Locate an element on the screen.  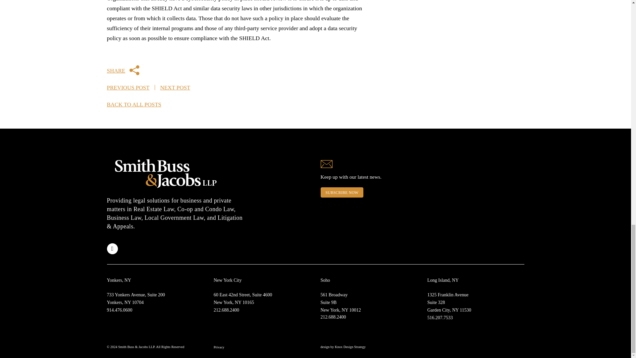
212.688.2400 is located at coordinates (333, 317).